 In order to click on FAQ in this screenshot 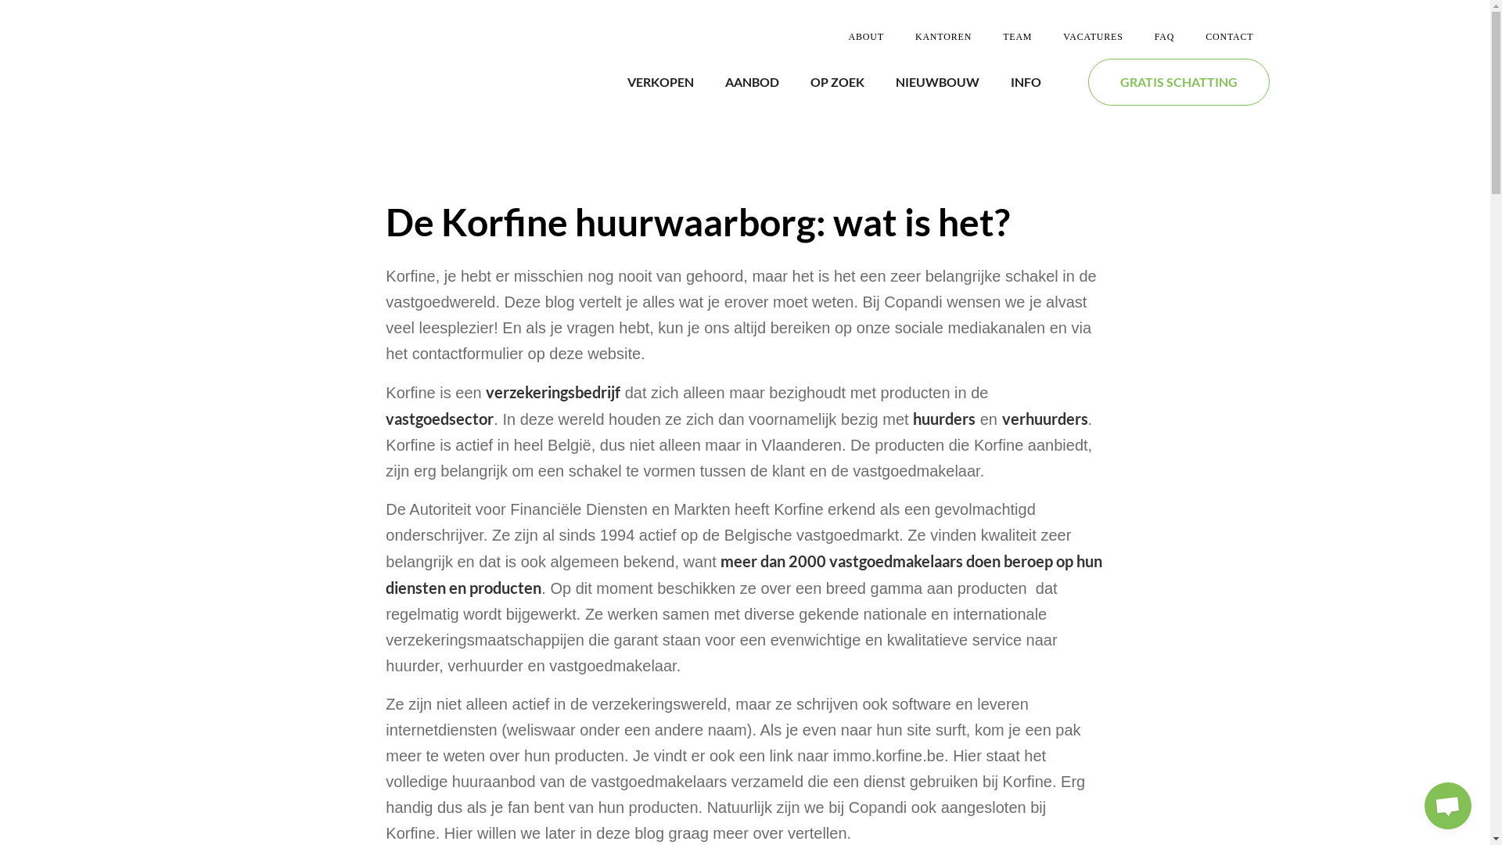, I will do `click(1165, 38)`.